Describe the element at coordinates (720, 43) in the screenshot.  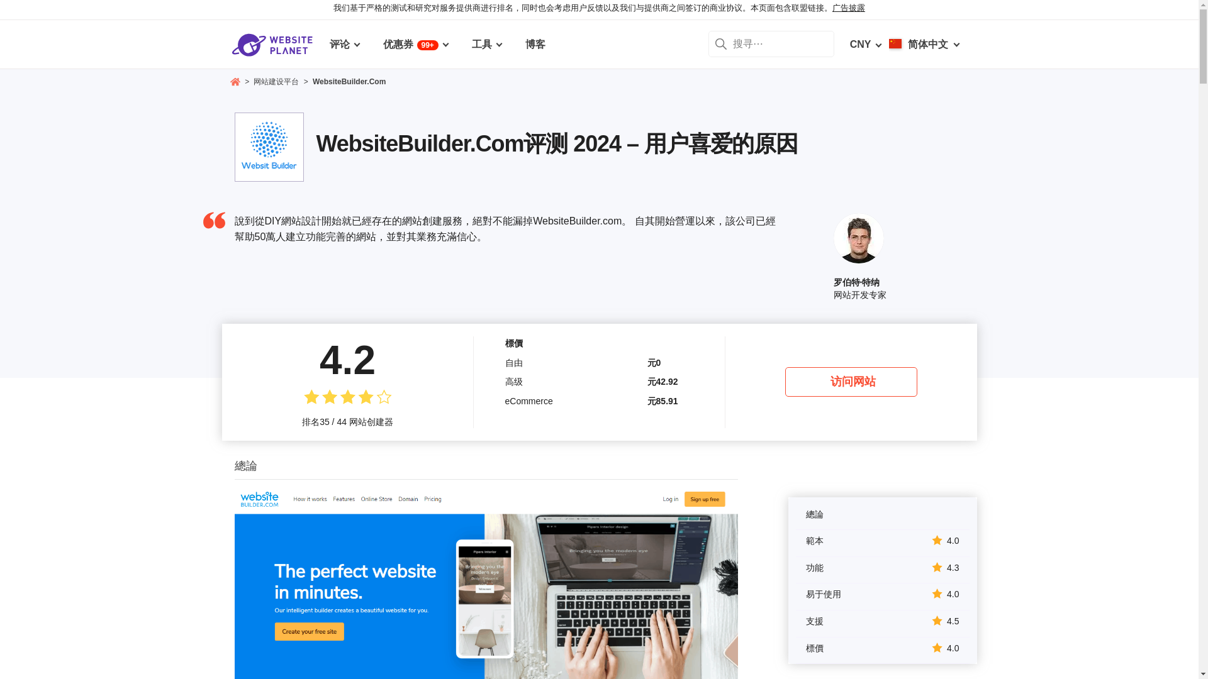
I see `Search` at that location.